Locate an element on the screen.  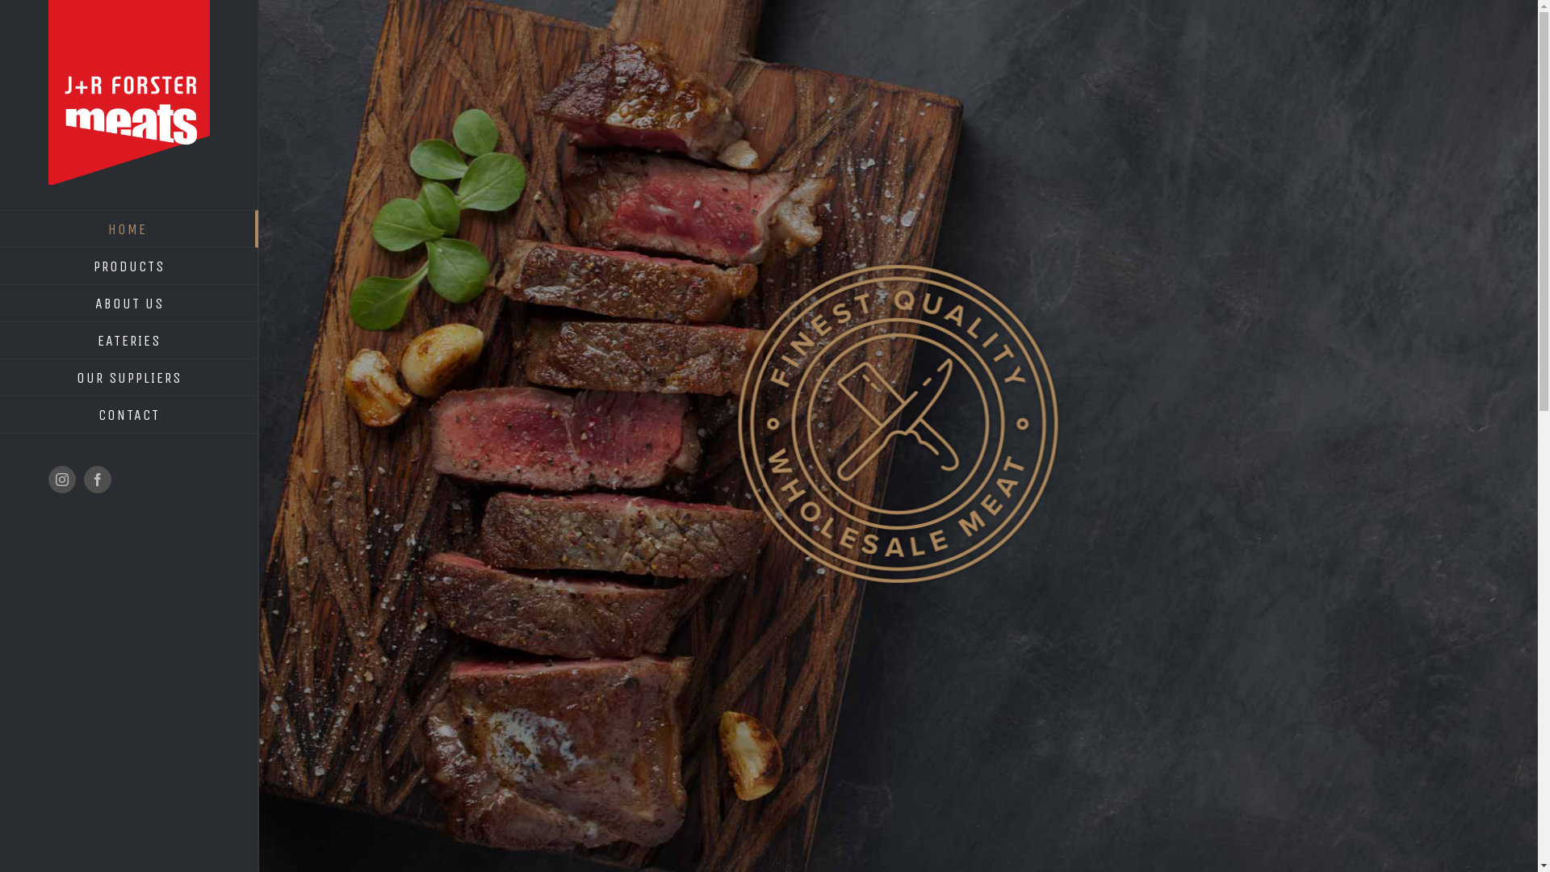
EATERIES is located at coordinates (129, 341).